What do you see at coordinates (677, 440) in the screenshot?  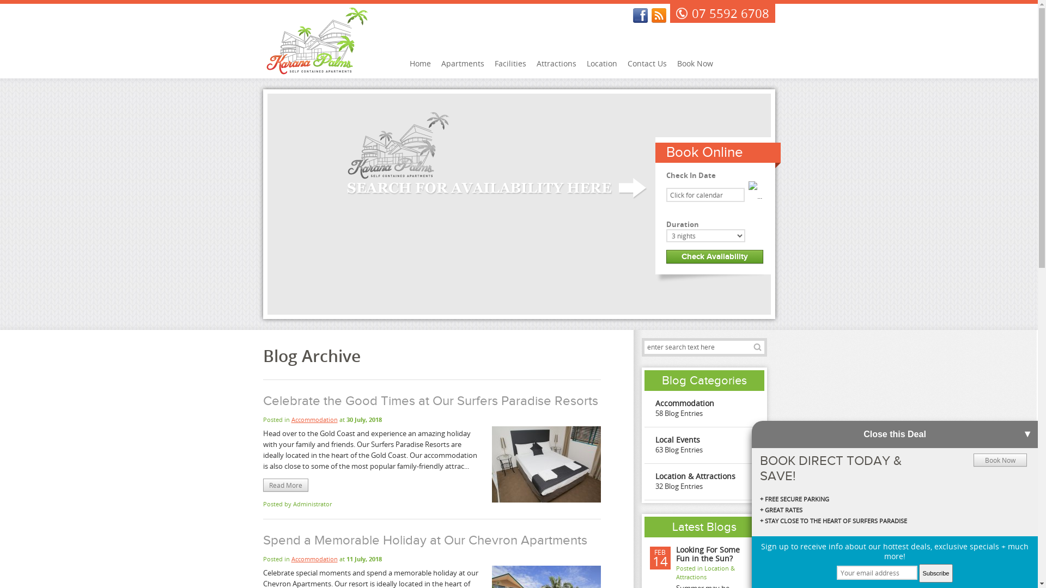 I see `Local Events` at bounding box center [677, 440].